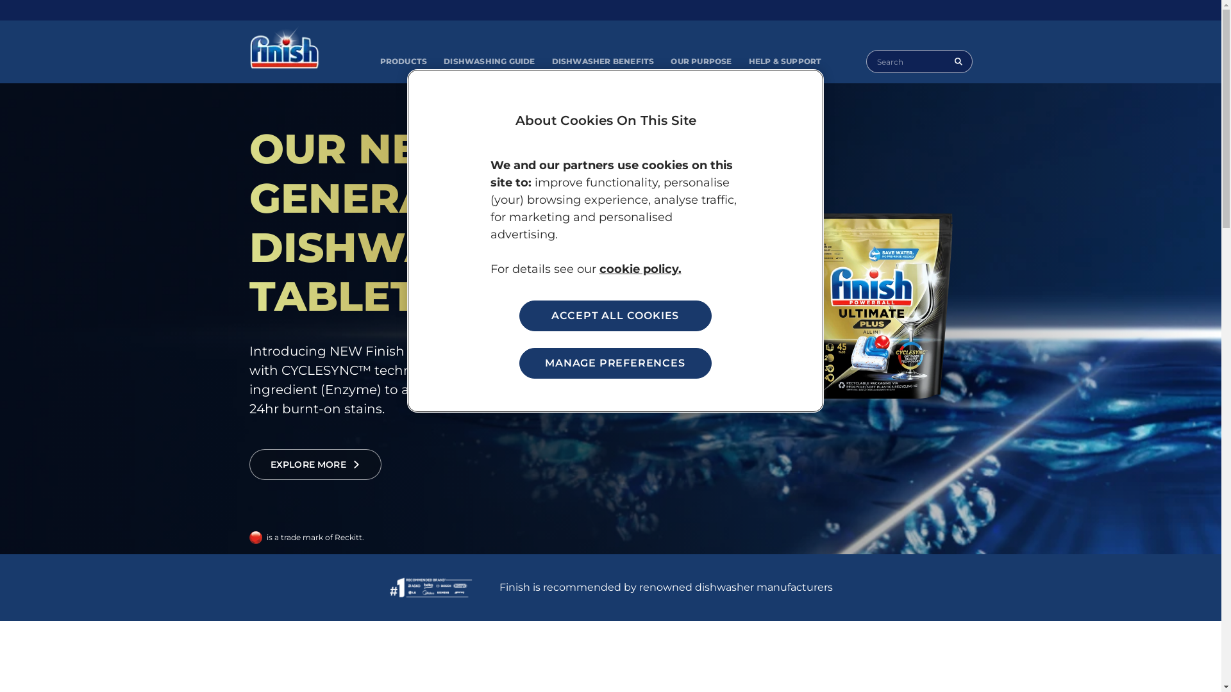 The width and height of the screenshot is (1231, 692). I want to click on DISHWASHER BENEFITS, so click(603, 62).